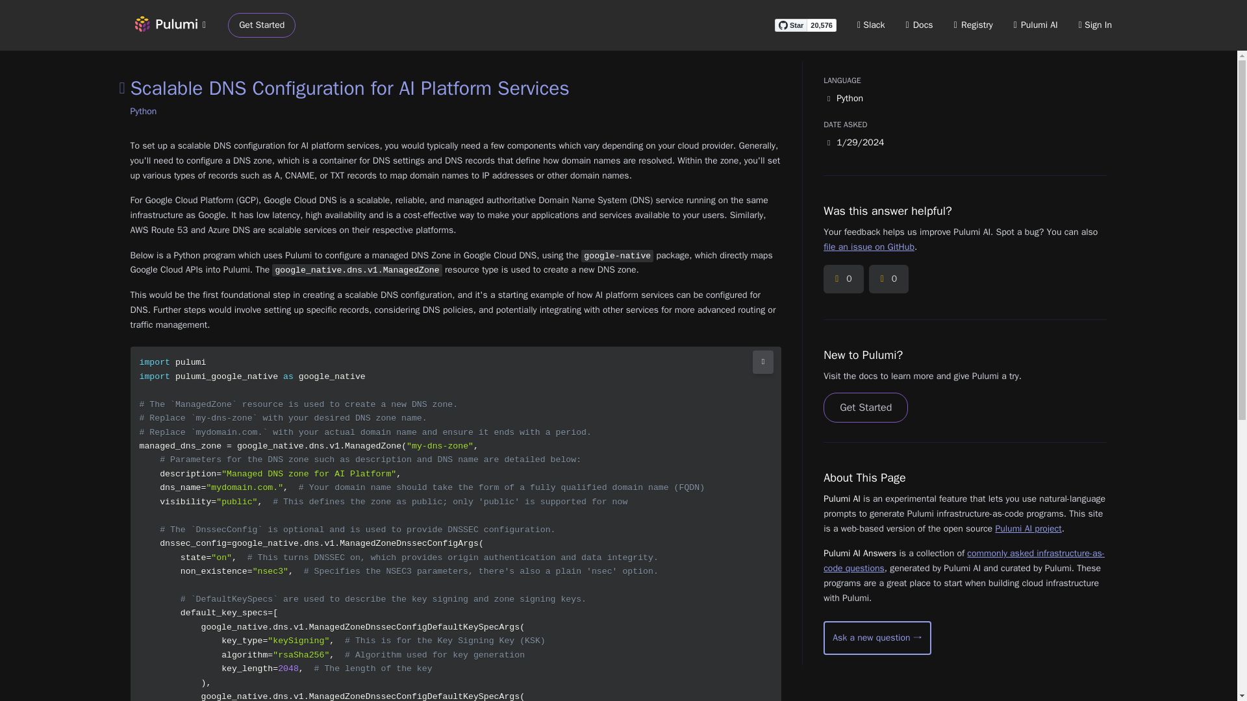  I want to click on 0, so click(888, 279).